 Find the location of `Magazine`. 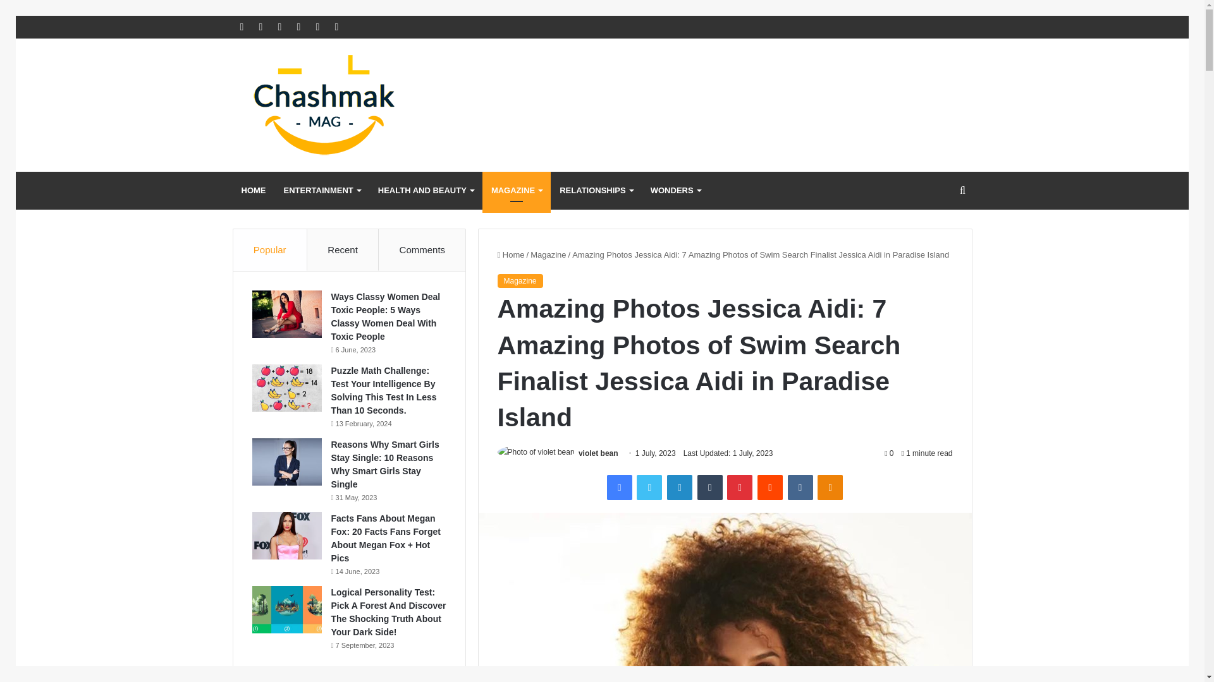

Magazine is located at coordinates (520, 280).